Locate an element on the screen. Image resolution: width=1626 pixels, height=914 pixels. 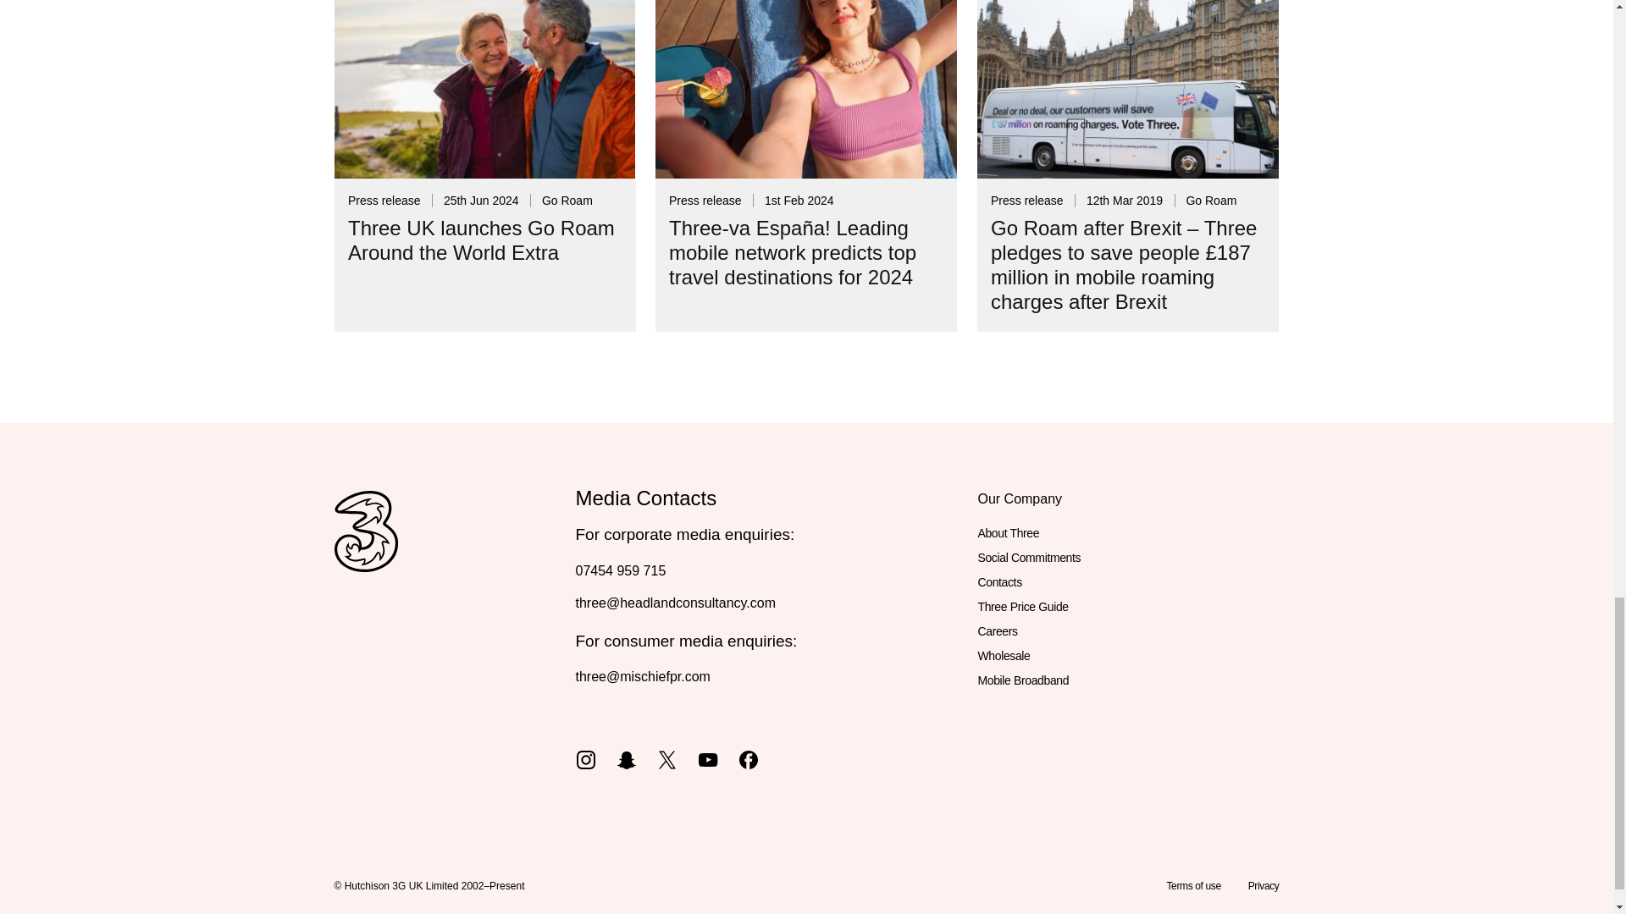
Follow us on Snapchat for the latest from Three Mobile... is located at coordinates (627, 758).